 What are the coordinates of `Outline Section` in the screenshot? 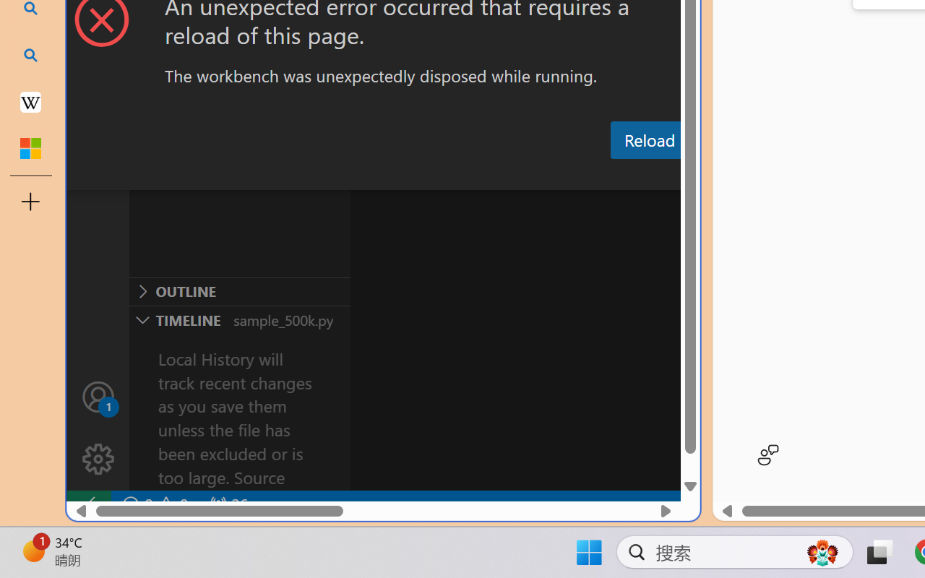 It's located at (239, 291).